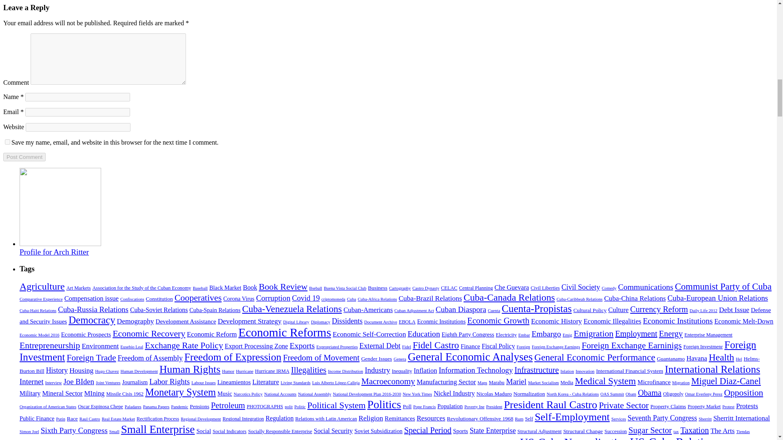  What do you see at coordinates (142, 288) in the screenshot?
I see `Association for the Study of the Cuban Economy` at bounding box center [142, 288].